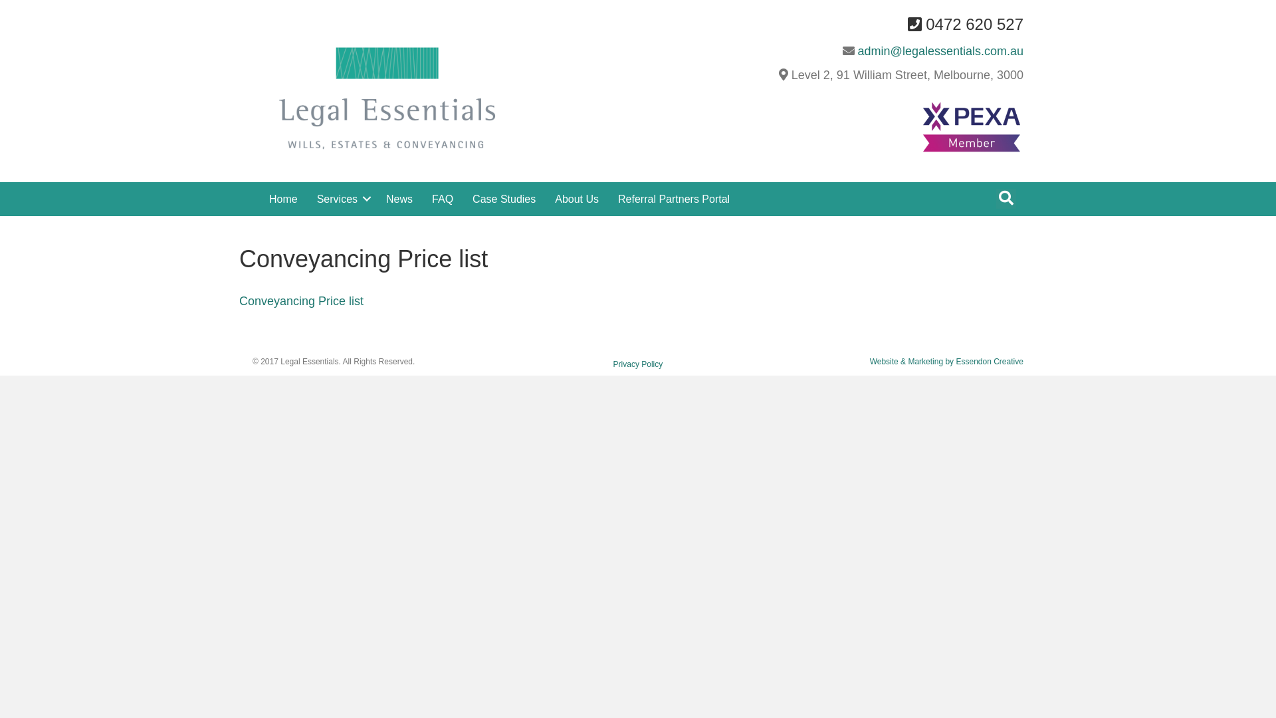 The image size is (1276, 718). Describe the element at coordinates (399, 199) in the screenshot. I see `News` at that location.